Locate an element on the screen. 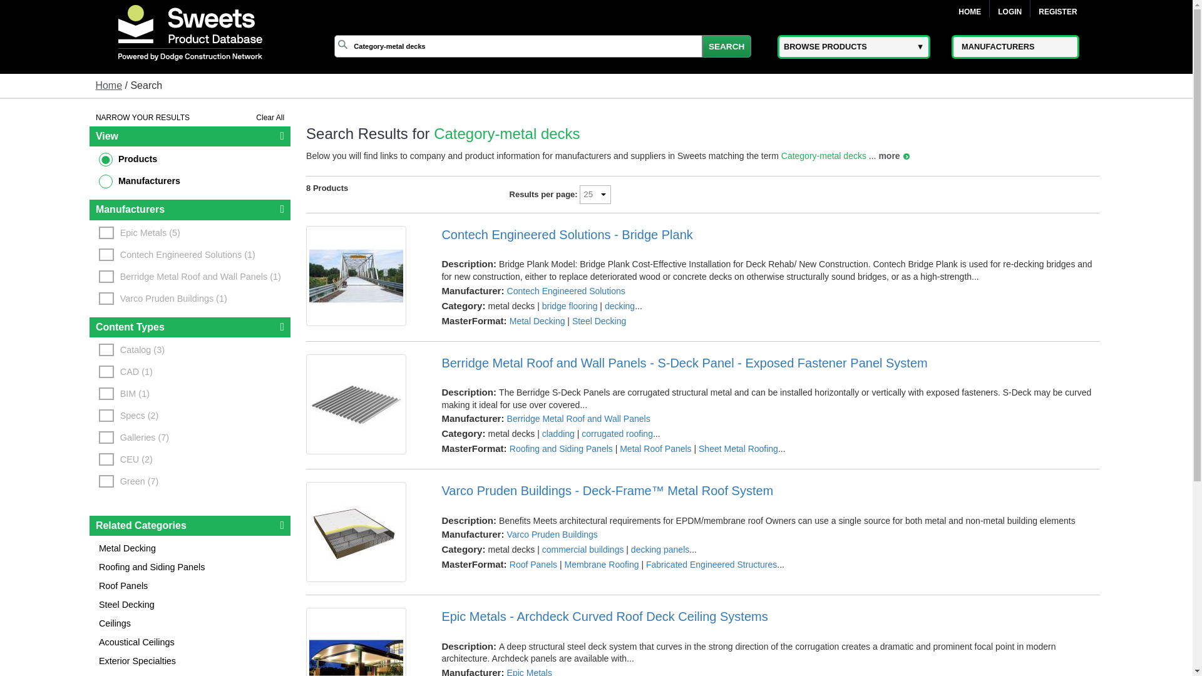  Category-metal decks is located at coordinates (518, 46).